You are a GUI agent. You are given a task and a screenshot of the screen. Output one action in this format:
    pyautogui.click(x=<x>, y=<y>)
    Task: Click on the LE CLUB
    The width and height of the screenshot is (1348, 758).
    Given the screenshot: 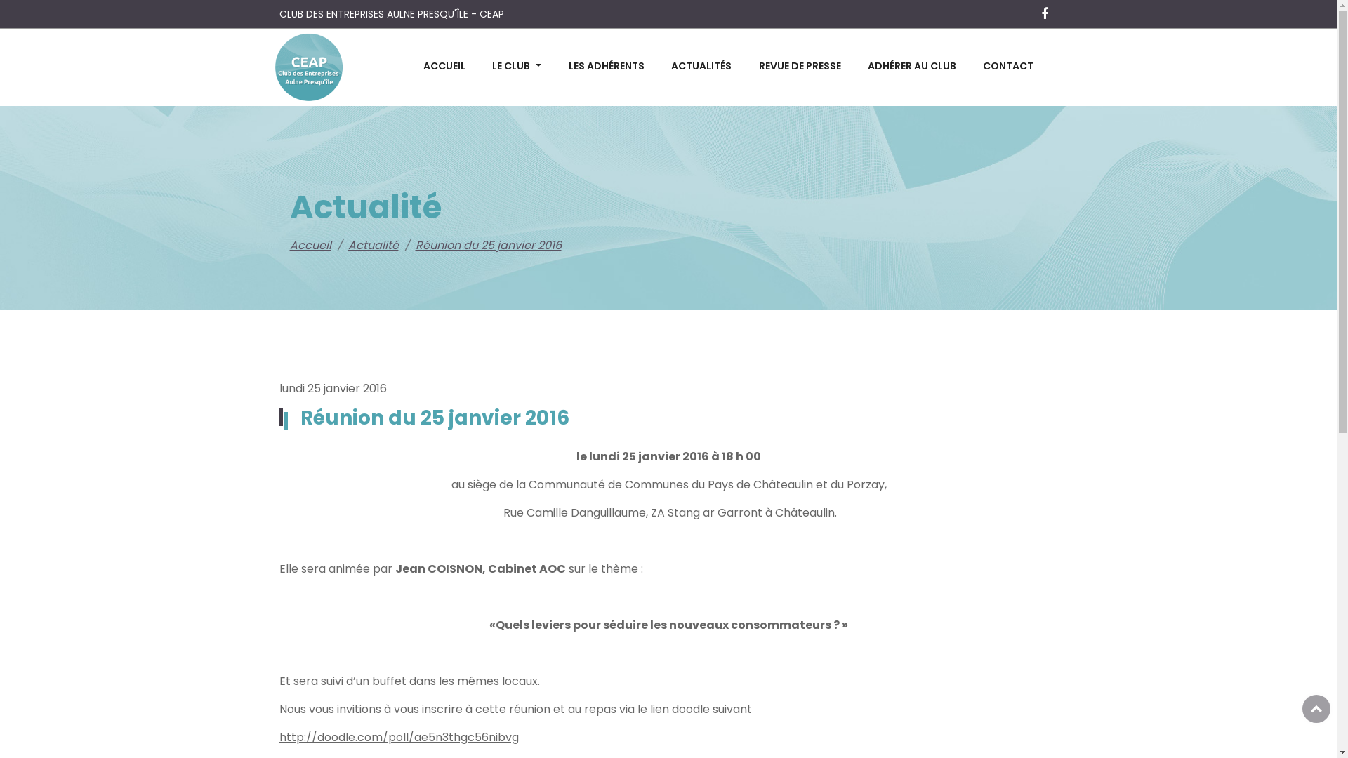 What is the action you would take?
    pyautogui.click(x=517, y=67)
    